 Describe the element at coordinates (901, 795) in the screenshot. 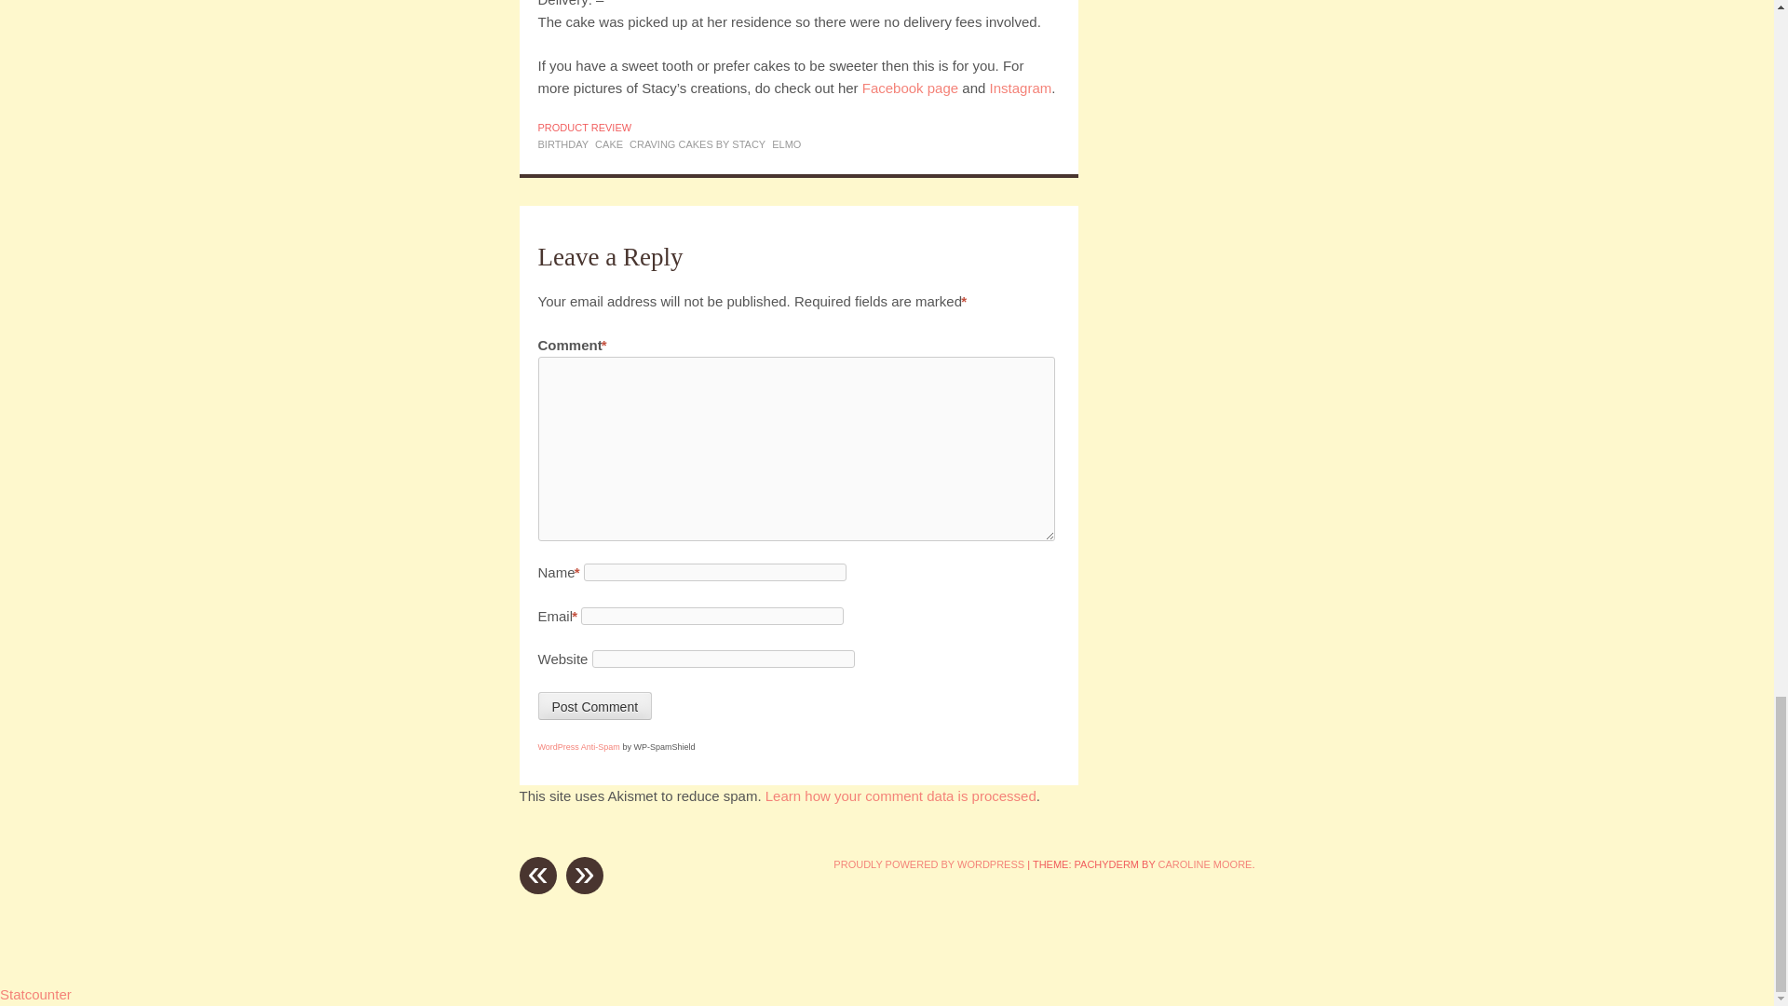

I see `Learn how your comment data is processed` at that location.